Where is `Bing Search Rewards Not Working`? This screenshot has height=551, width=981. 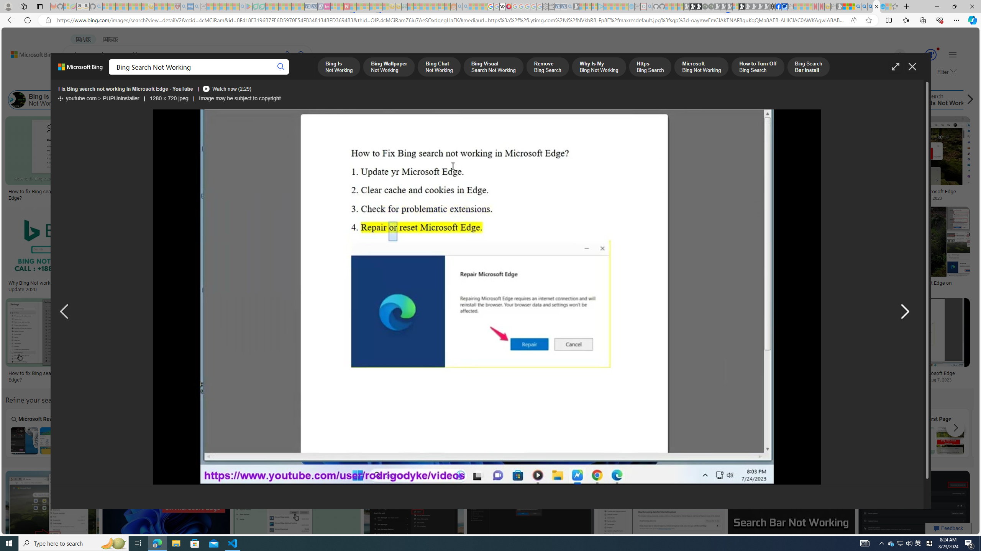
Bing Search Rewards Not Working is located at coordinates (935, 100).